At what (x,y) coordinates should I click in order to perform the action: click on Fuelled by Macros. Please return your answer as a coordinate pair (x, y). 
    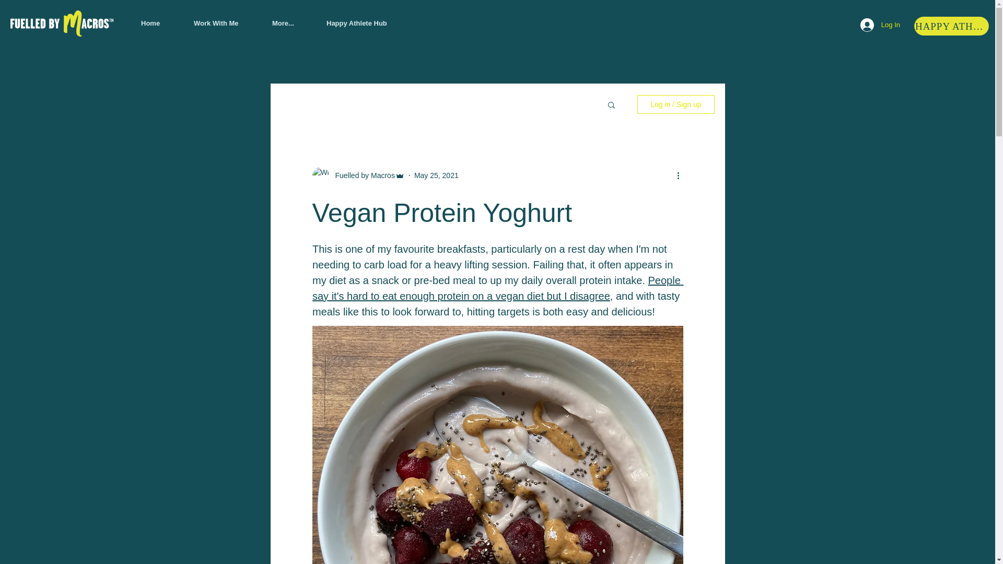
    Looking at the image, I should click on (361, 175).